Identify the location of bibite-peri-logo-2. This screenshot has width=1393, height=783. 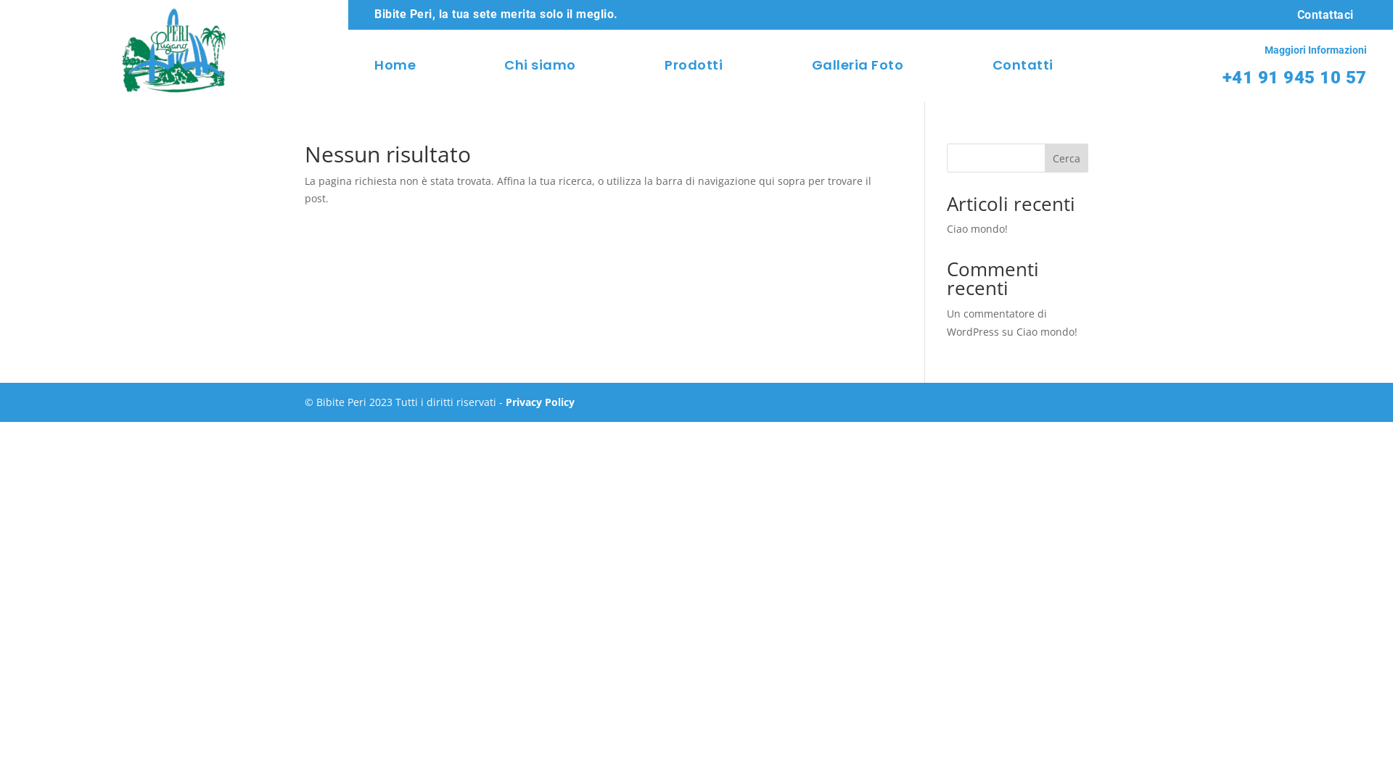
(174, 51).